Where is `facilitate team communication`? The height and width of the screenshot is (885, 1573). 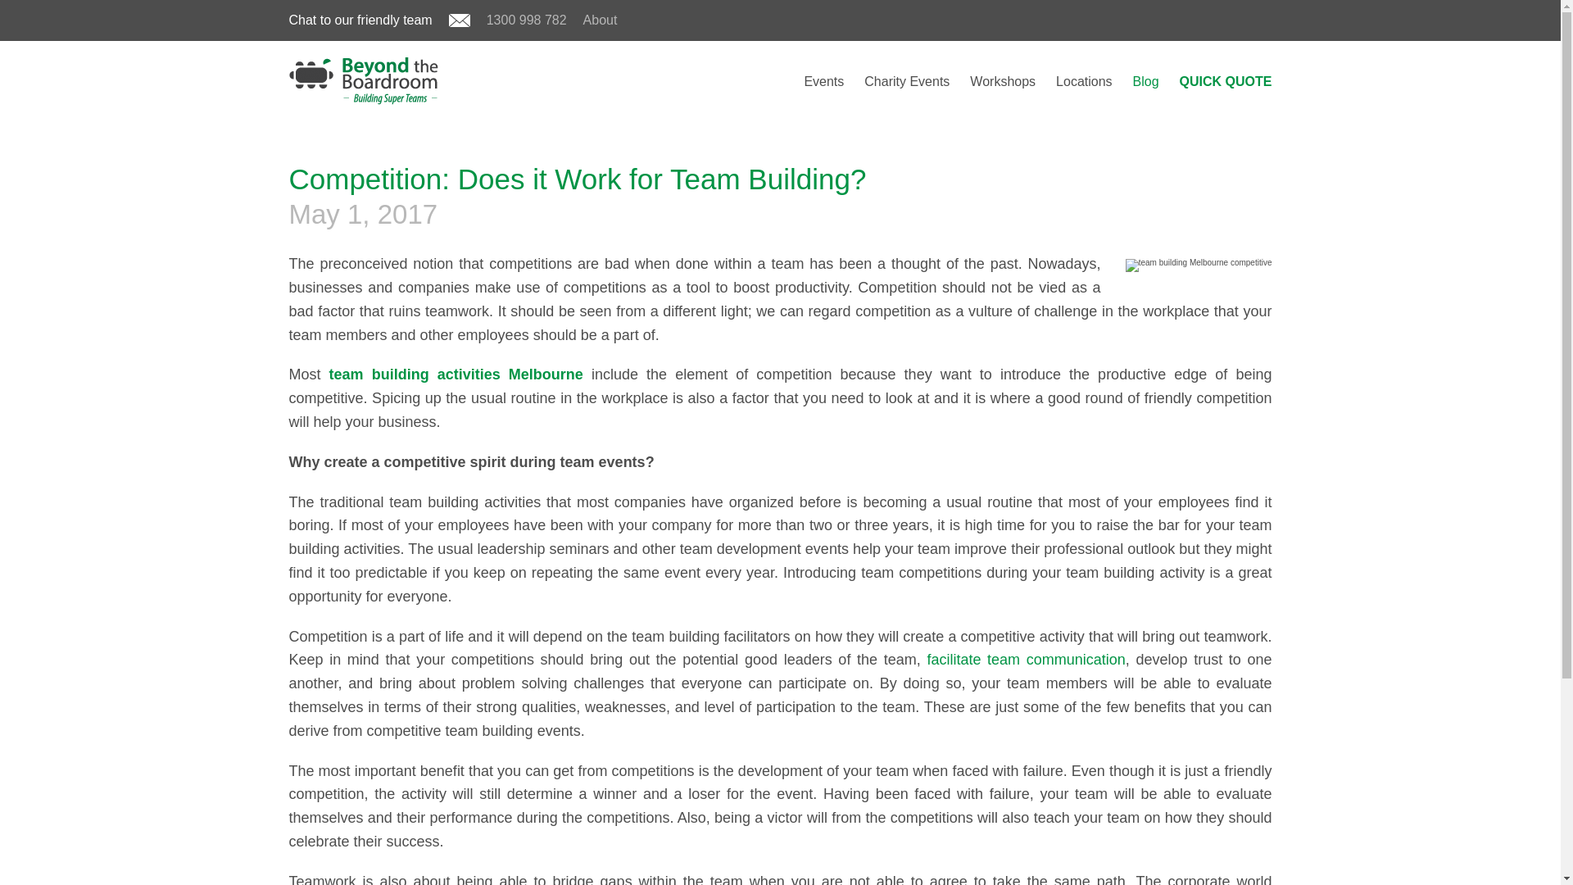
facilitate team communication is located at coordinates (1025, 659).